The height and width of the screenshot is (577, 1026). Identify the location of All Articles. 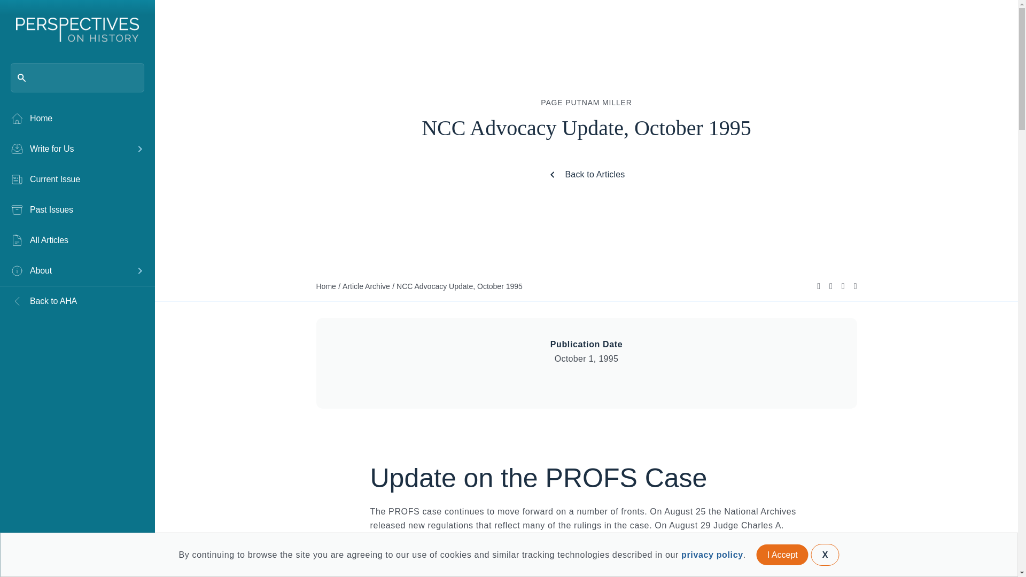
(77, 240).